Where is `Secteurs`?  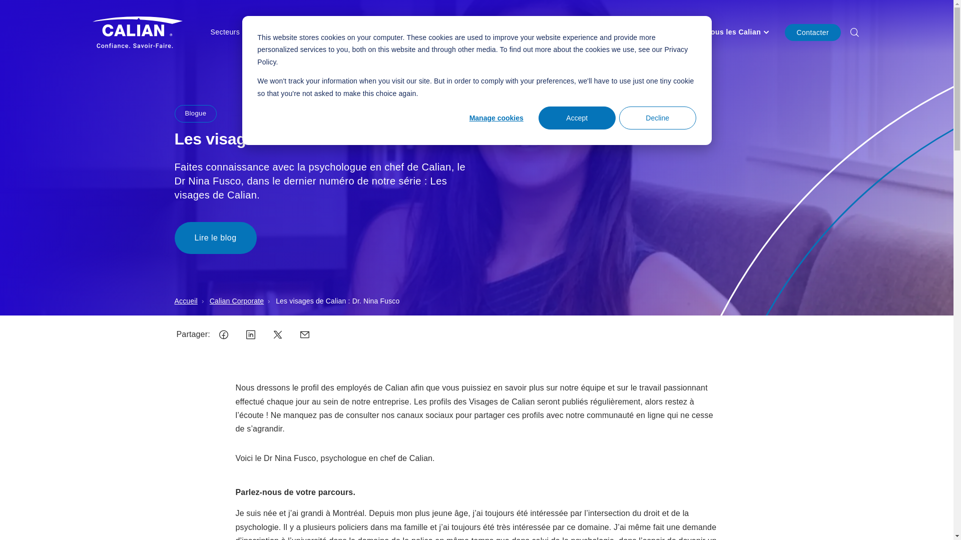
Secteurs is located at coordinates (228, 32).